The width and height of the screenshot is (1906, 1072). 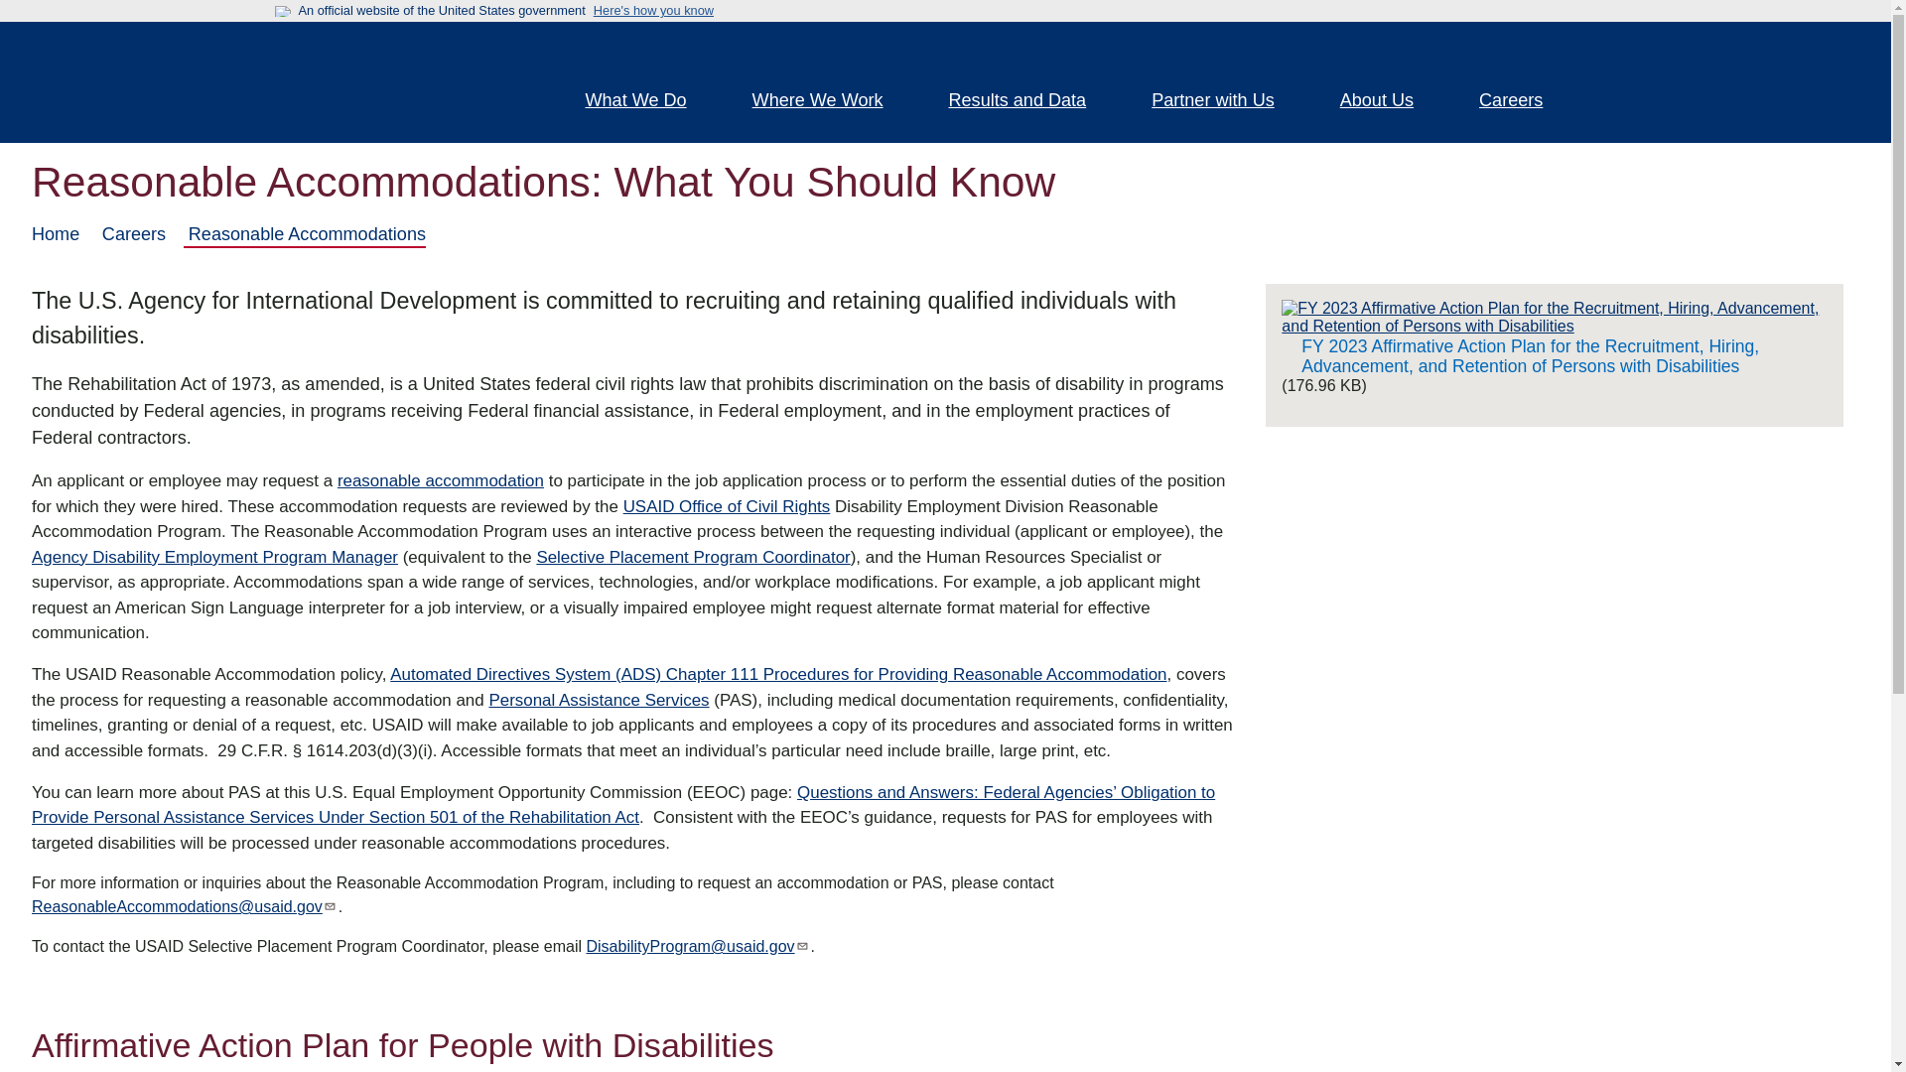 I want to click on Careers, so click(x=1523, y=102).